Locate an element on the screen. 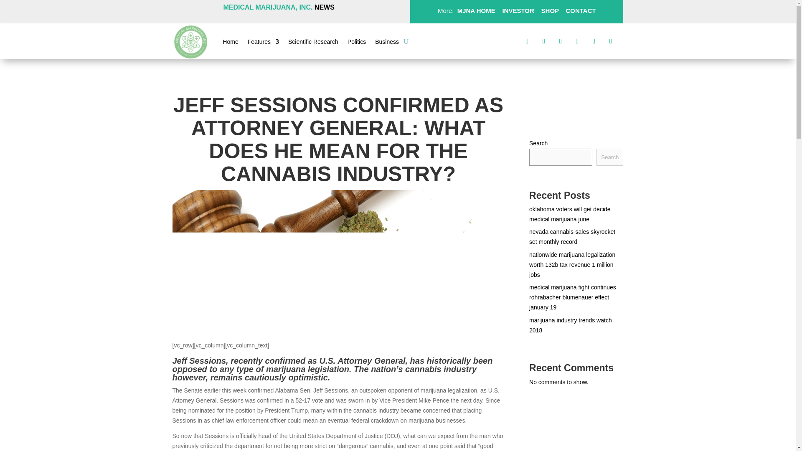 This screenshot has width=802, height=451. Scientific Research is located at coordinates (313, 43).